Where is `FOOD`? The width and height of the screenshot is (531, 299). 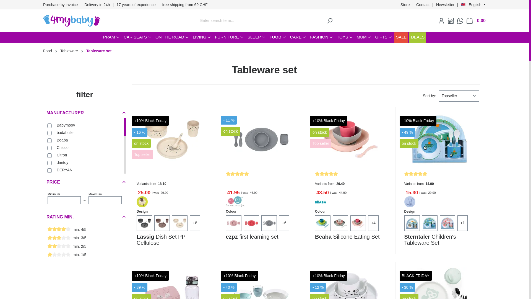 FOOD is located at coordinates (277, 38).